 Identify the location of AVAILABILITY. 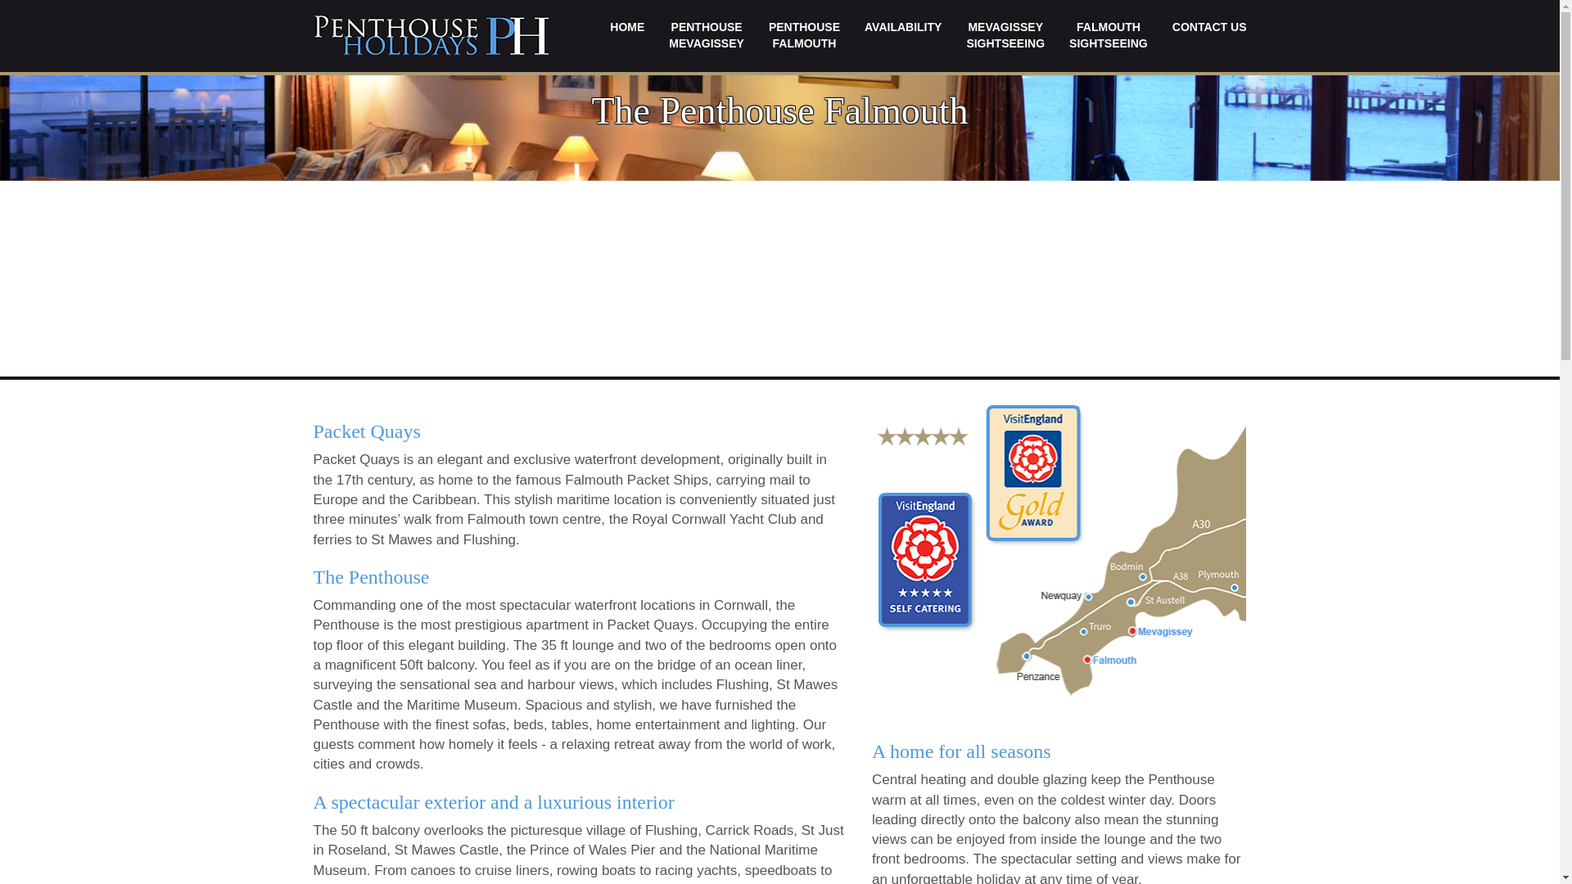
(804, 34).